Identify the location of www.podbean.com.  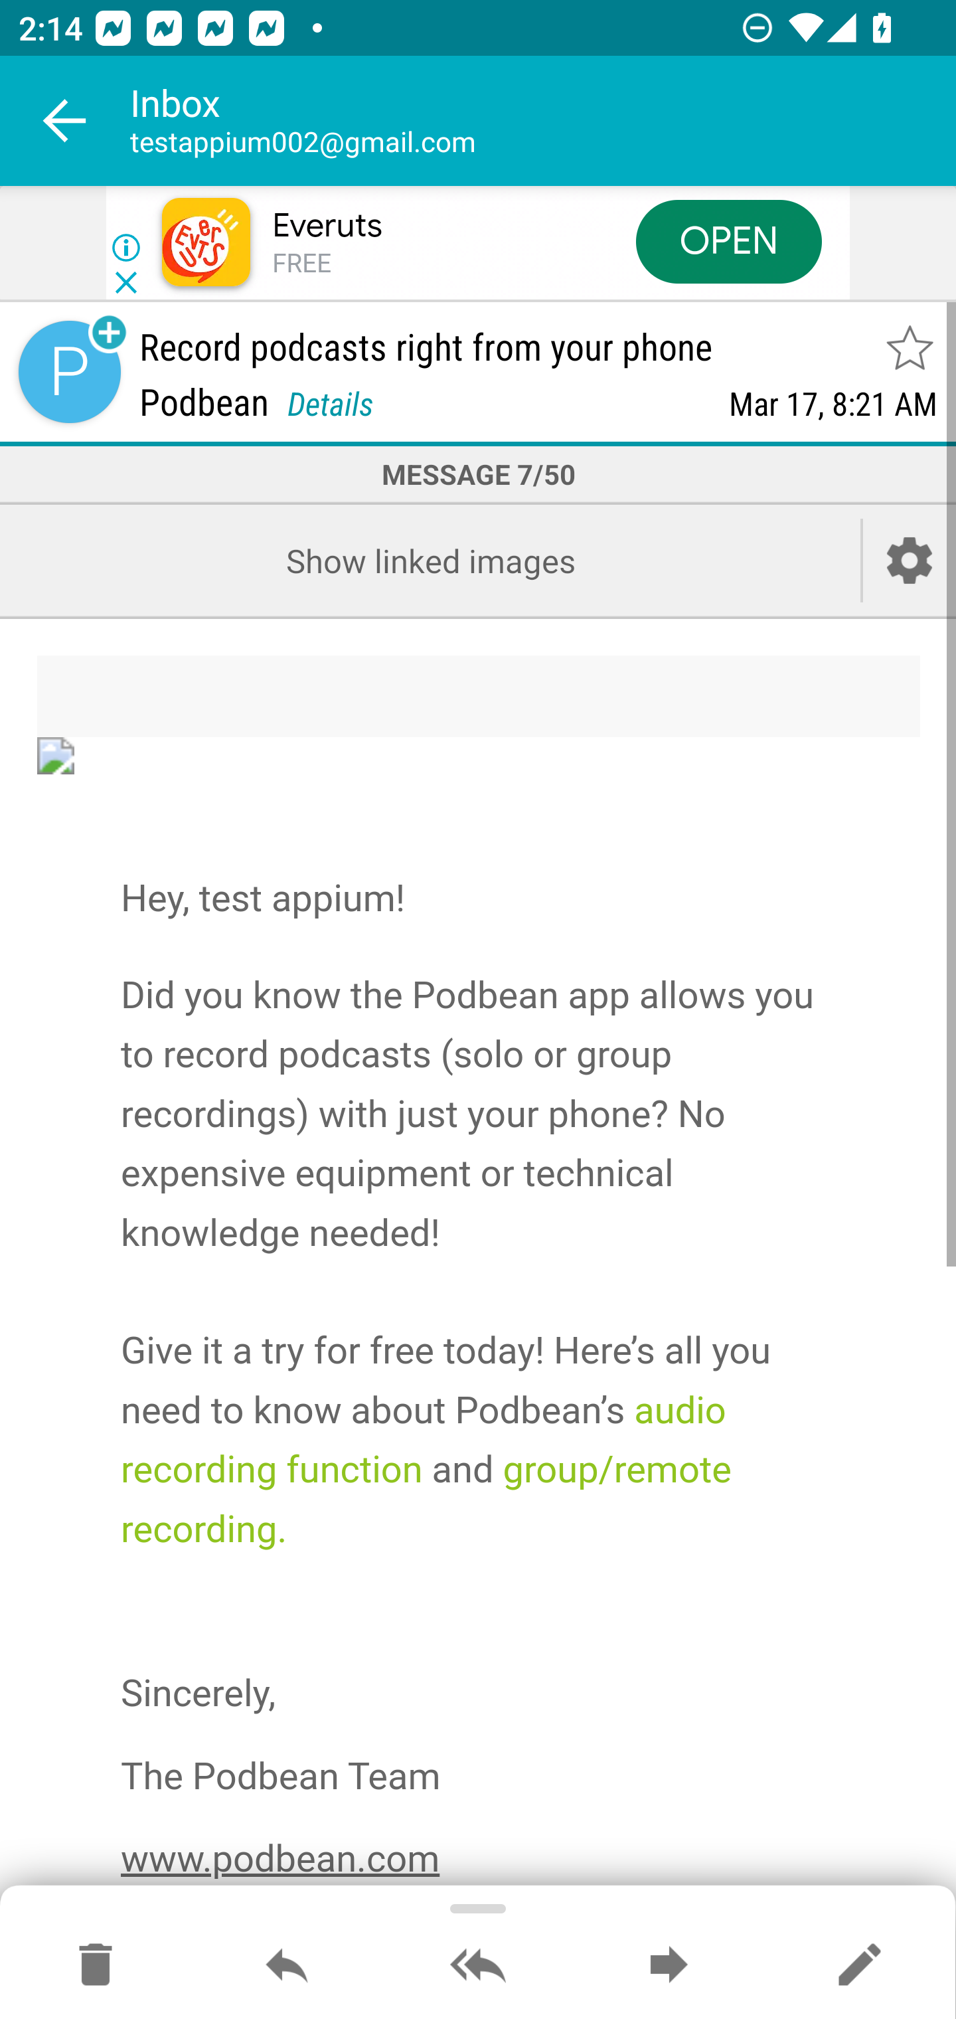
(281, 1860).